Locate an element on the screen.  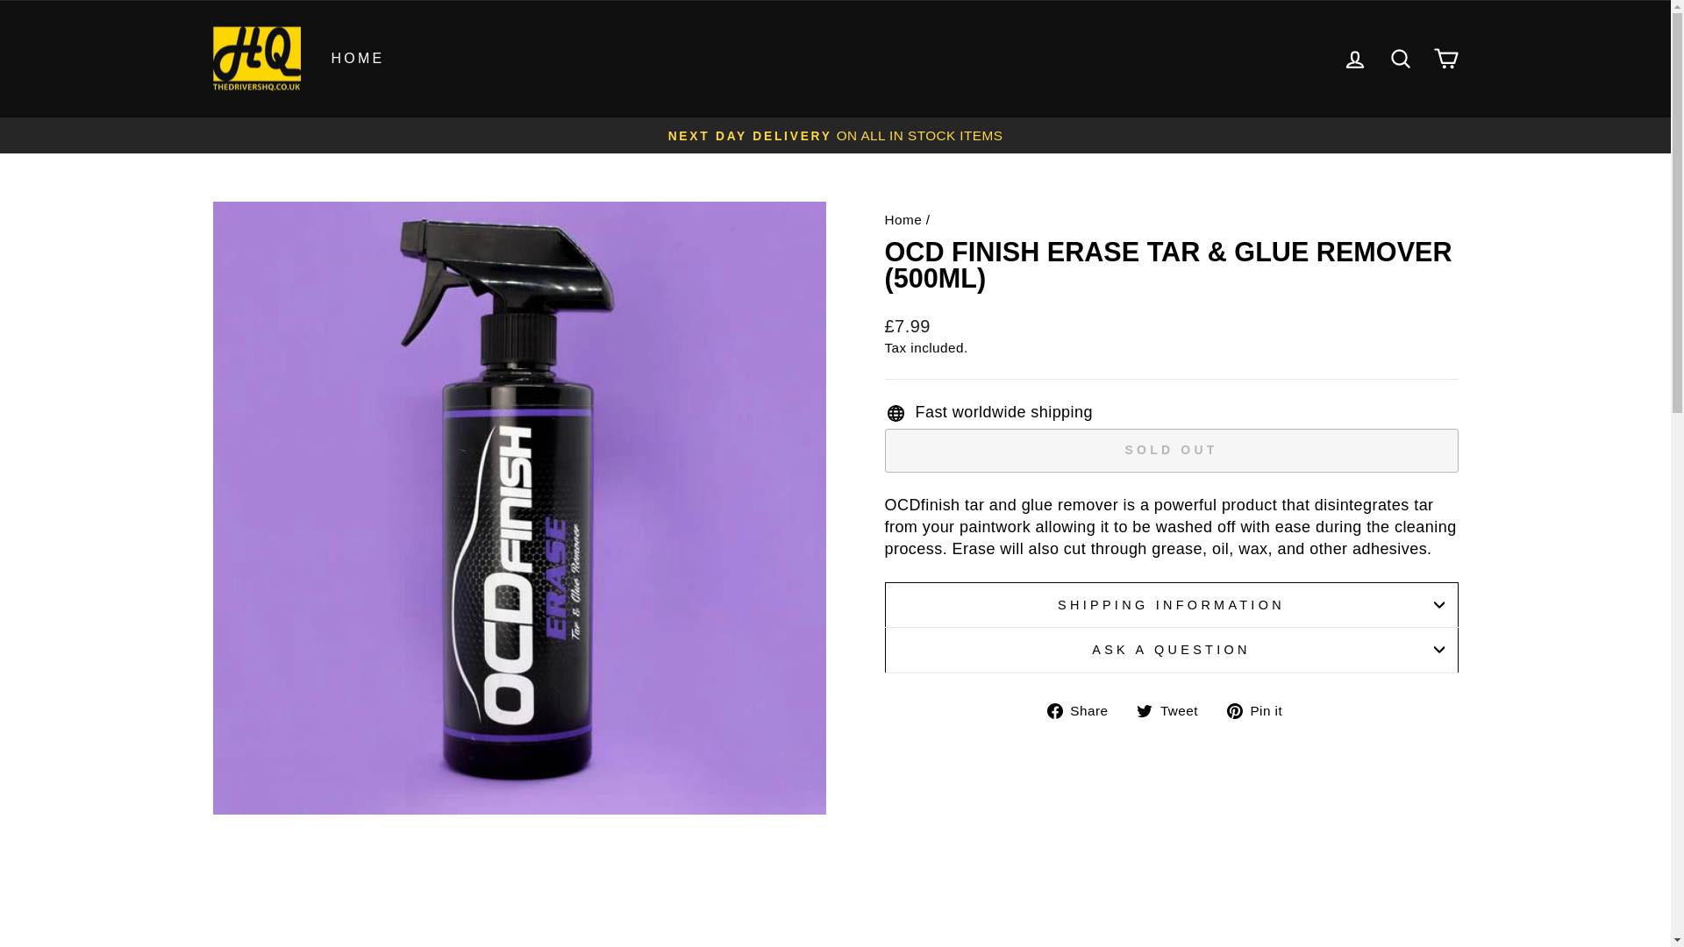
Pin on Pinterest is located at coordinates (1354, 60).